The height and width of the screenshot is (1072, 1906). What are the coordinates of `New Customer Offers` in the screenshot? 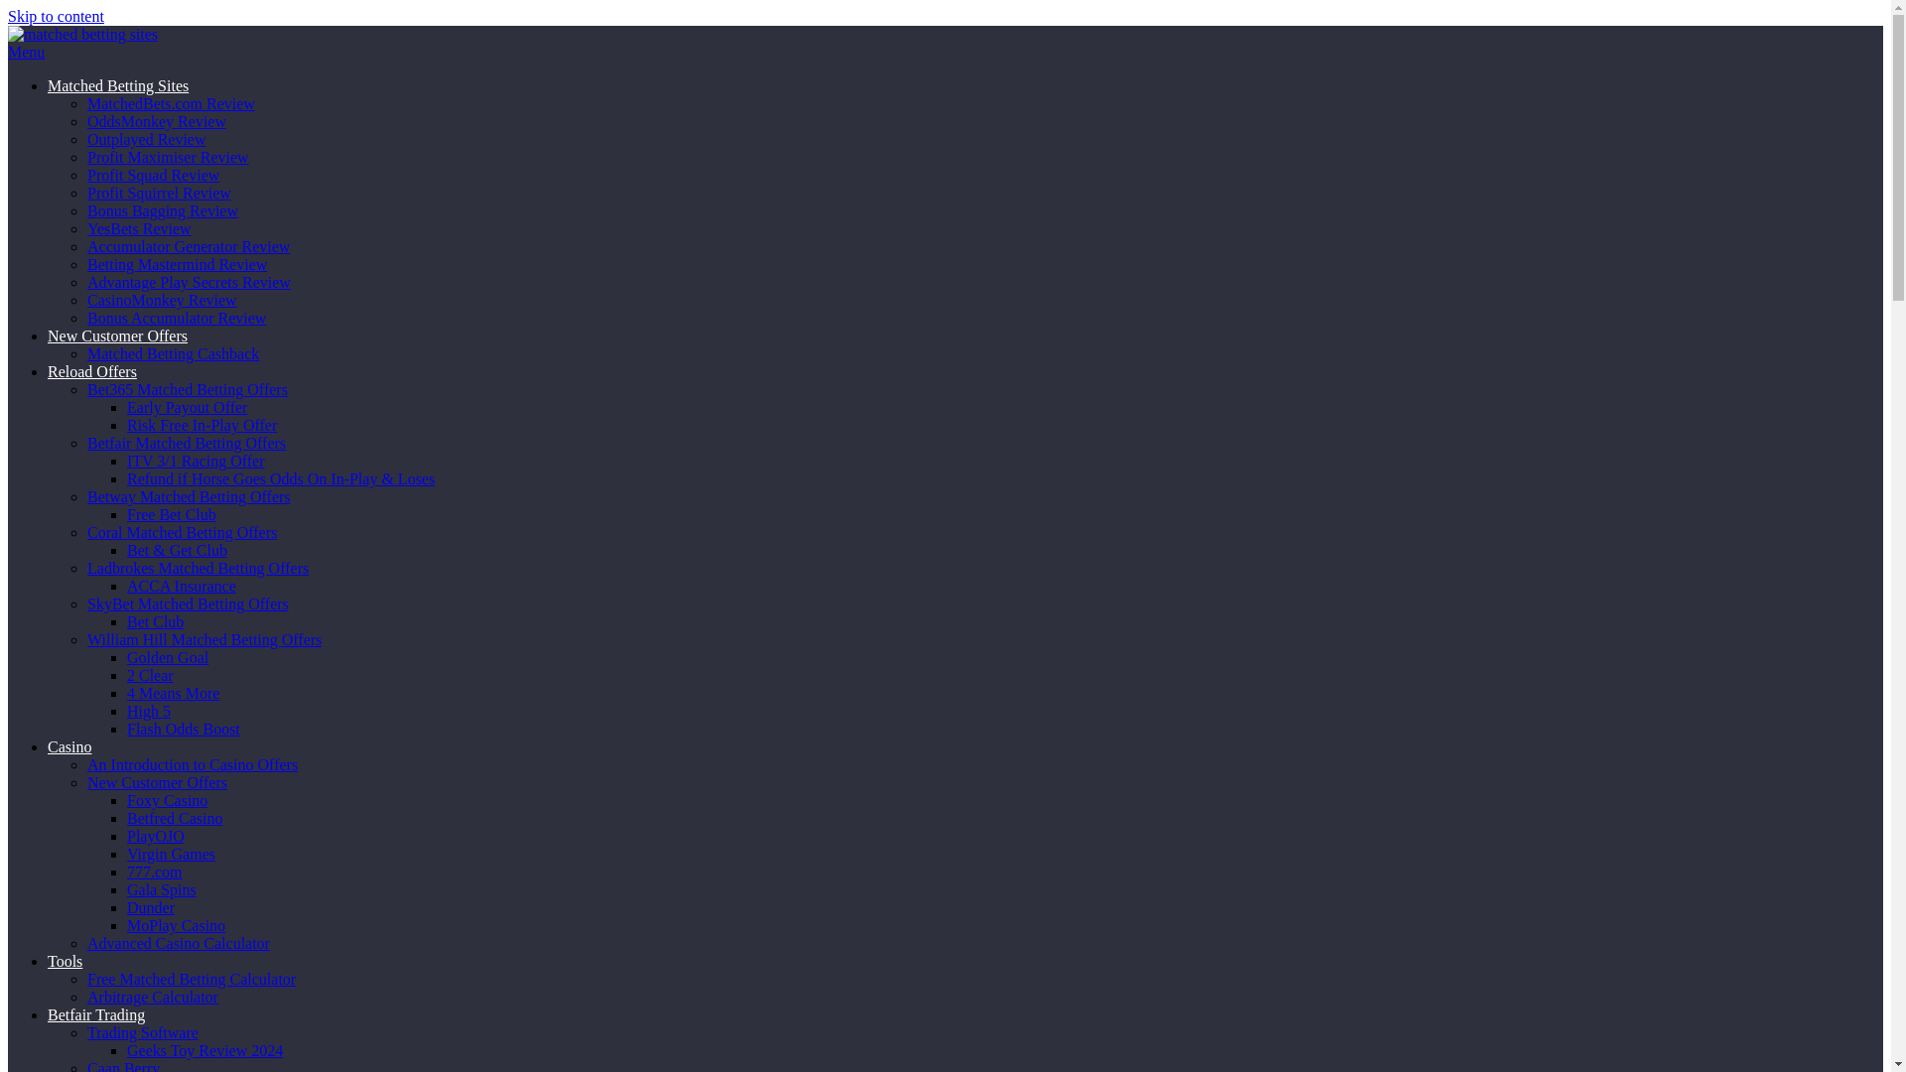 It's located at (117, 335).